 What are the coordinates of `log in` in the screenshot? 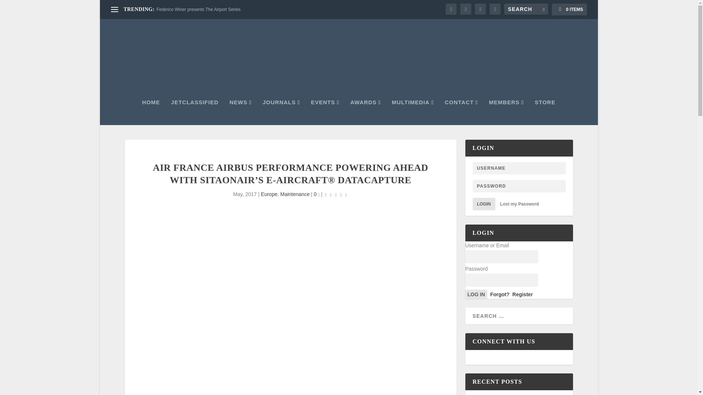 It's located at (476, 294).